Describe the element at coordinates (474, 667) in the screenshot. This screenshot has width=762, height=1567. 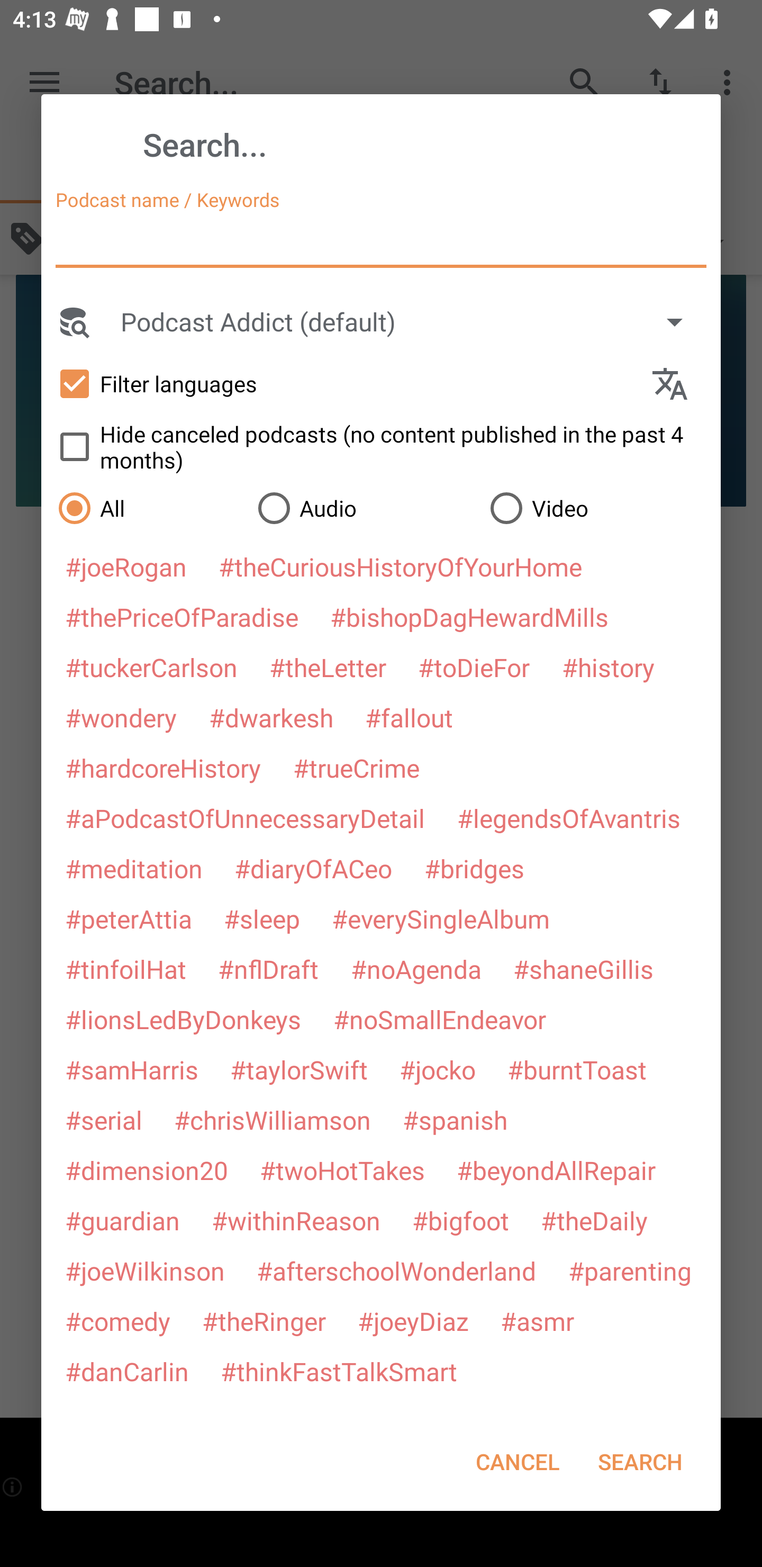
I see `#toDieFor` at that location.